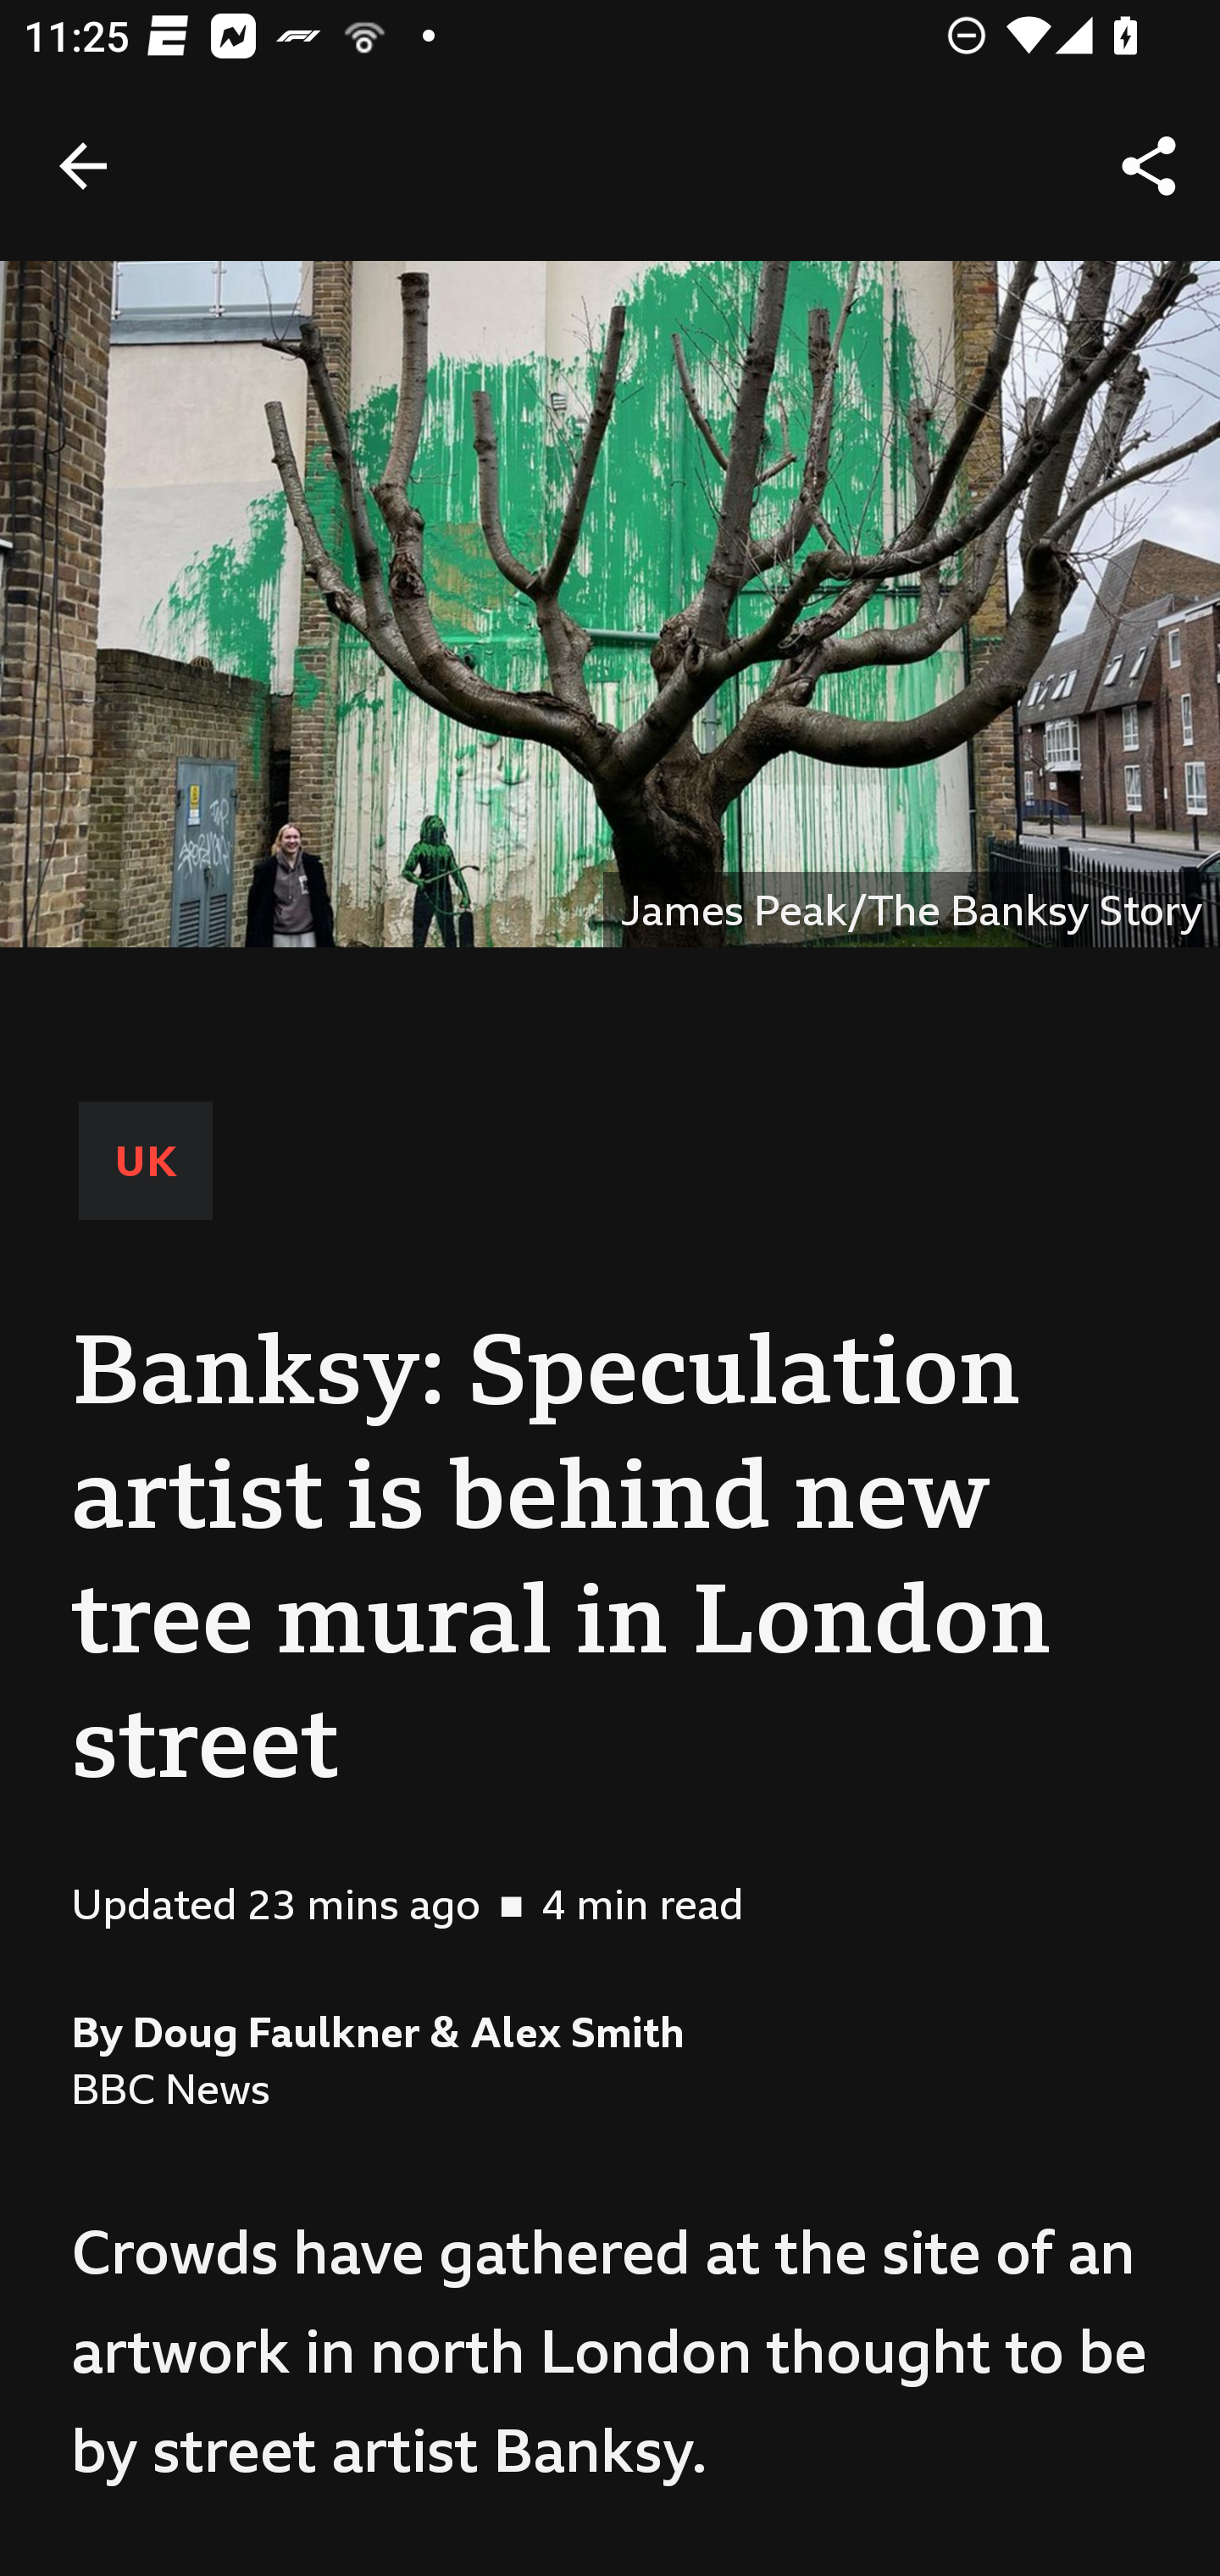  What do you see at coordinates (1149, 166) in the screenshot?
I see `Share` at bounding box center [1149, 166].